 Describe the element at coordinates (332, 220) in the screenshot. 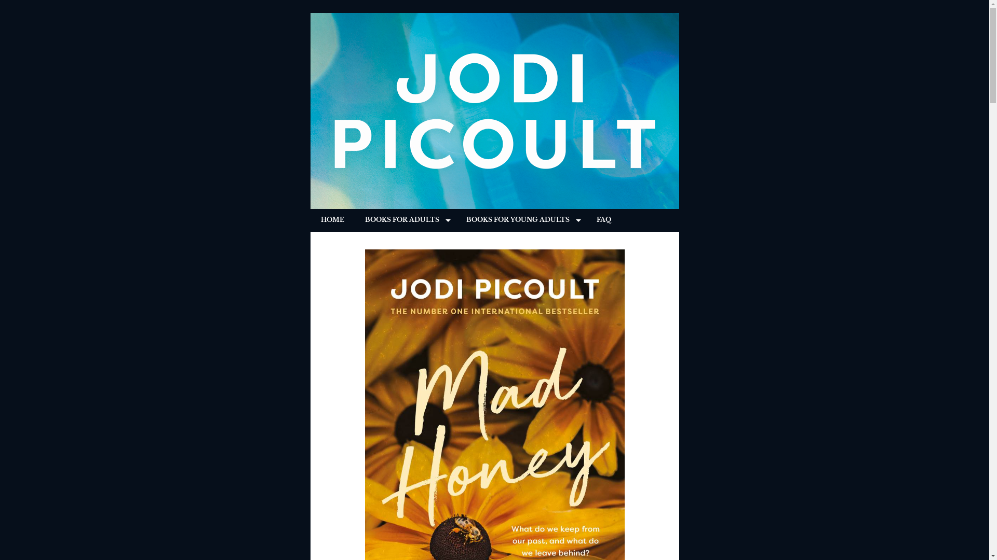

I see `HOME` at that location.